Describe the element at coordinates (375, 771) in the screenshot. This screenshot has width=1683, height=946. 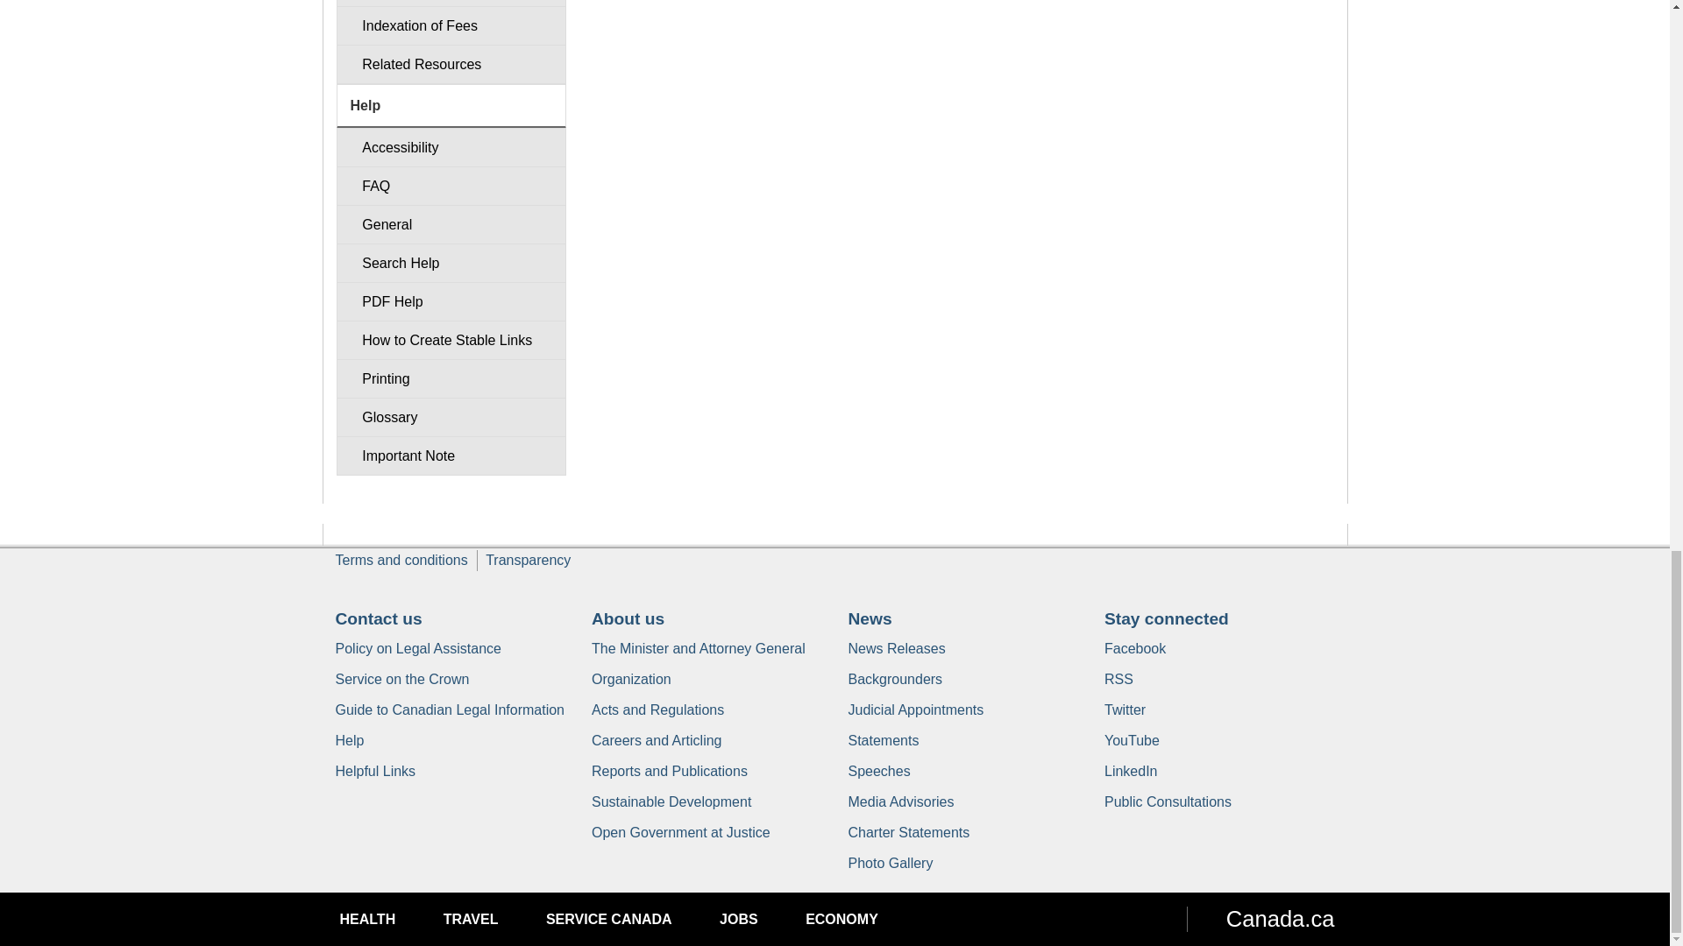
I see `Helpful links` at that location.